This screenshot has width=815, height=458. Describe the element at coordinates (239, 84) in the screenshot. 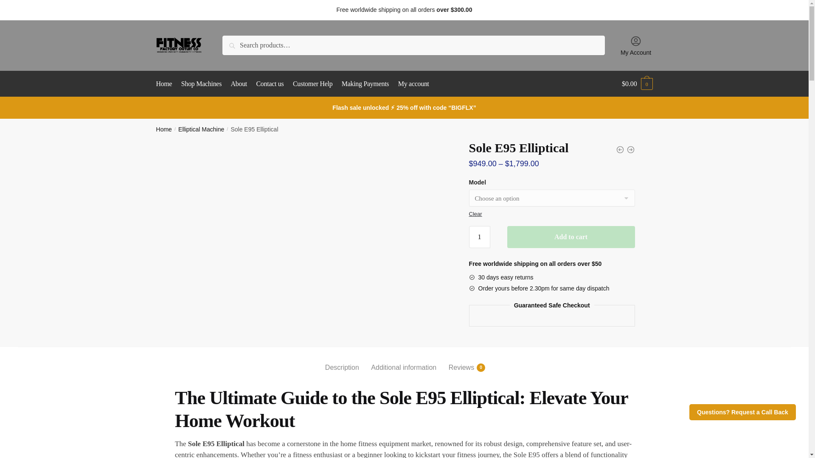

I see `Clear` at that location.